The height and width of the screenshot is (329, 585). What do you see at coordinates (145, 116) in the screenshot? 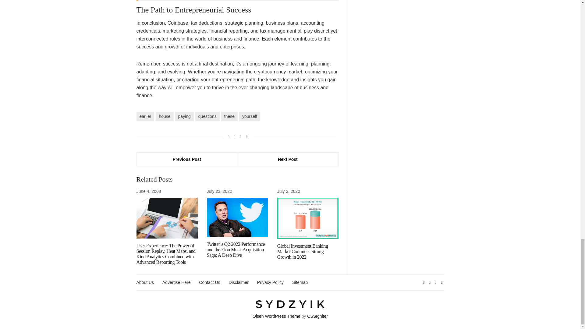
I see `earlier` at bounding box center [145, 116].